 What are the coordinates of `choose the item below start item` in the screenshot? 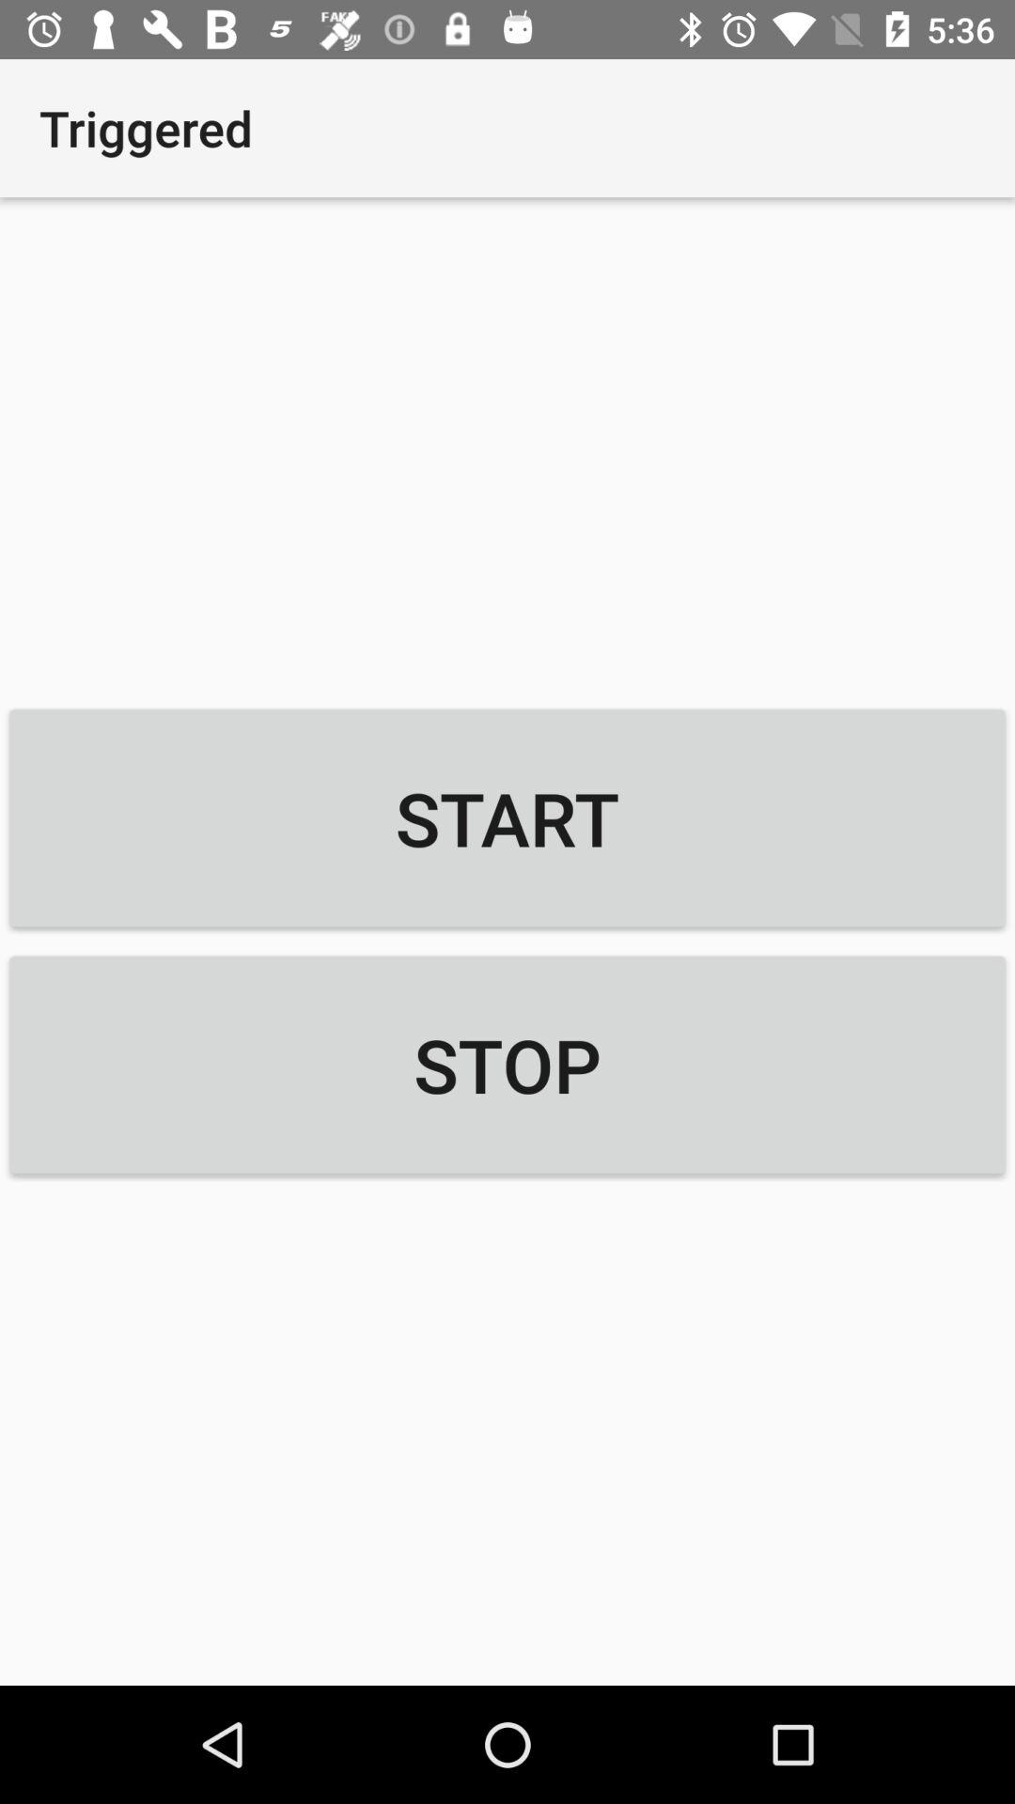 It's located at (507, 1065).